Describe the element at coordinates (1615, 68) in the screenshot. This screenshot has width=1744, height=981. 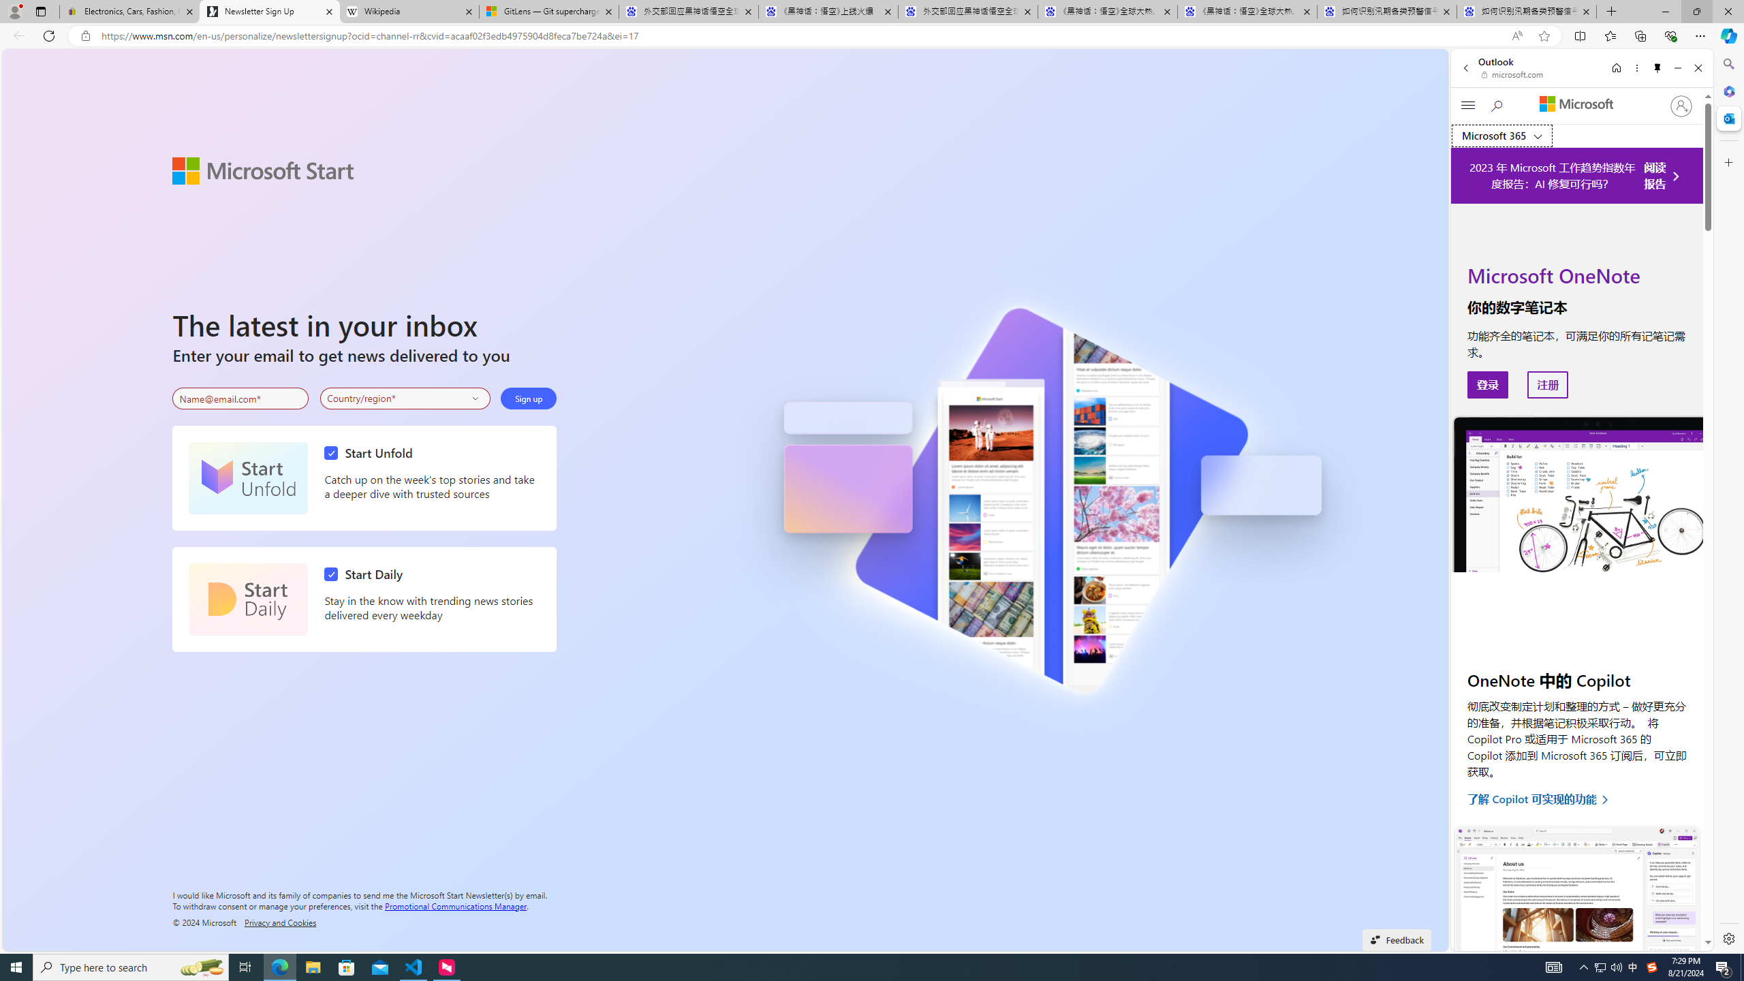
I see `Home` at that location.